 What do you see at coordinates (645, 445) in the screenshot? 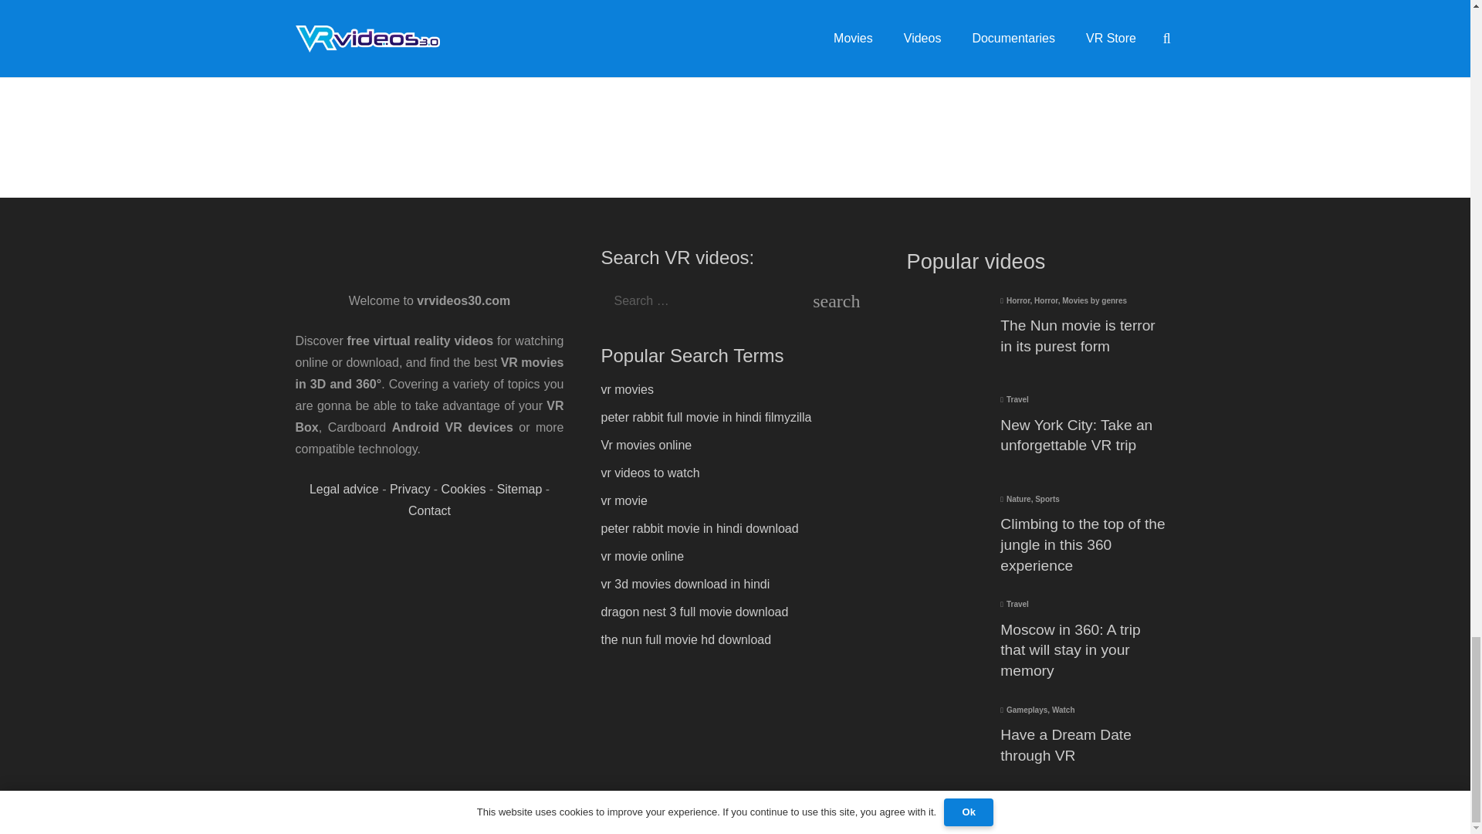
I see `Vr movies online` at bounding box center [645, 445].